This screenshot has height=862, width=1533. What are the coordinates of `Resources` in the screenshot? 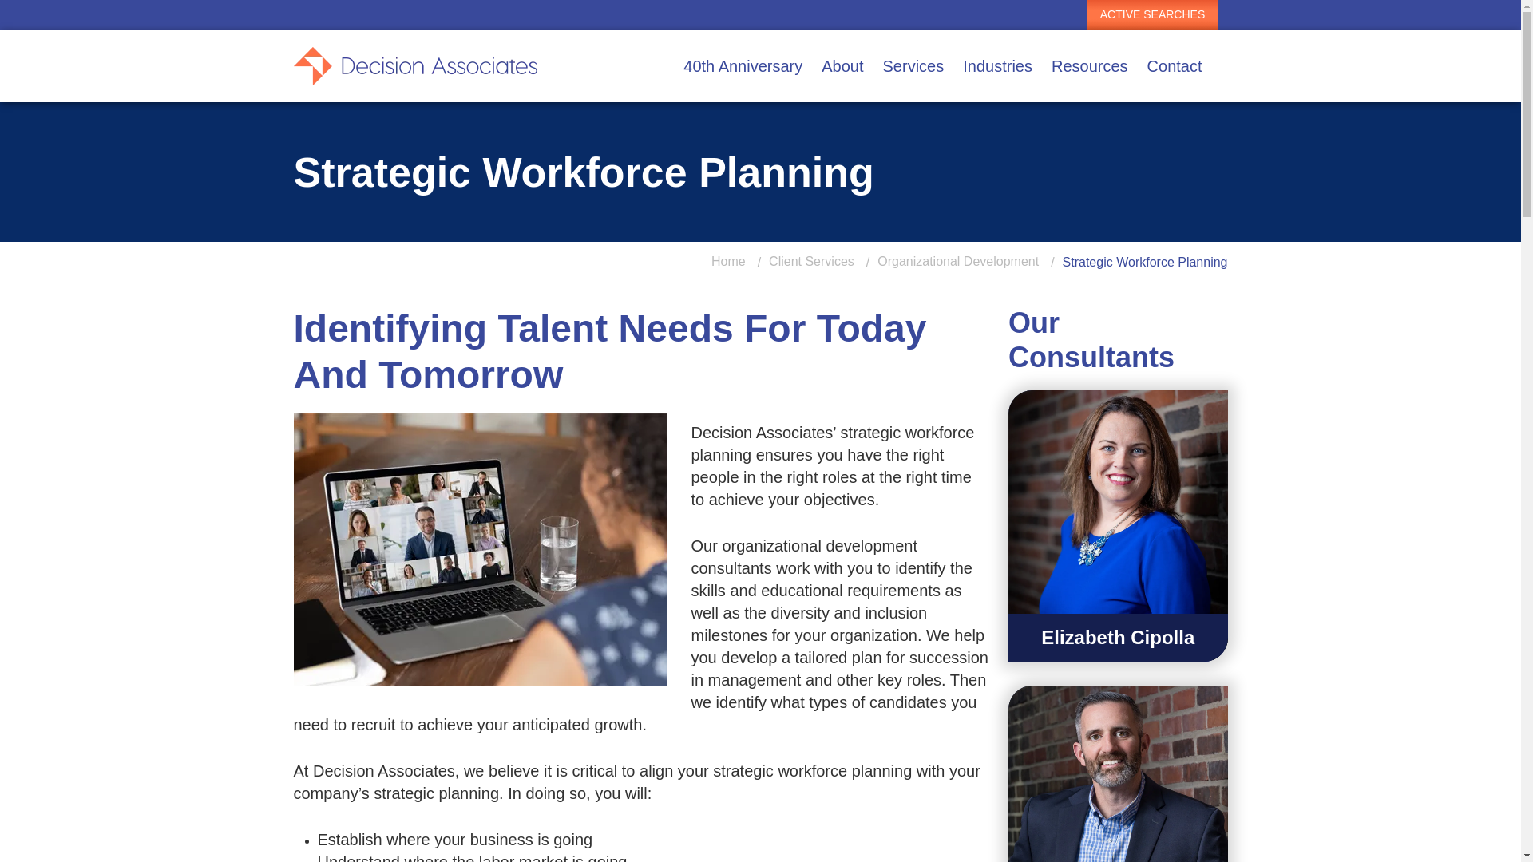 It's located at (1089, 65).